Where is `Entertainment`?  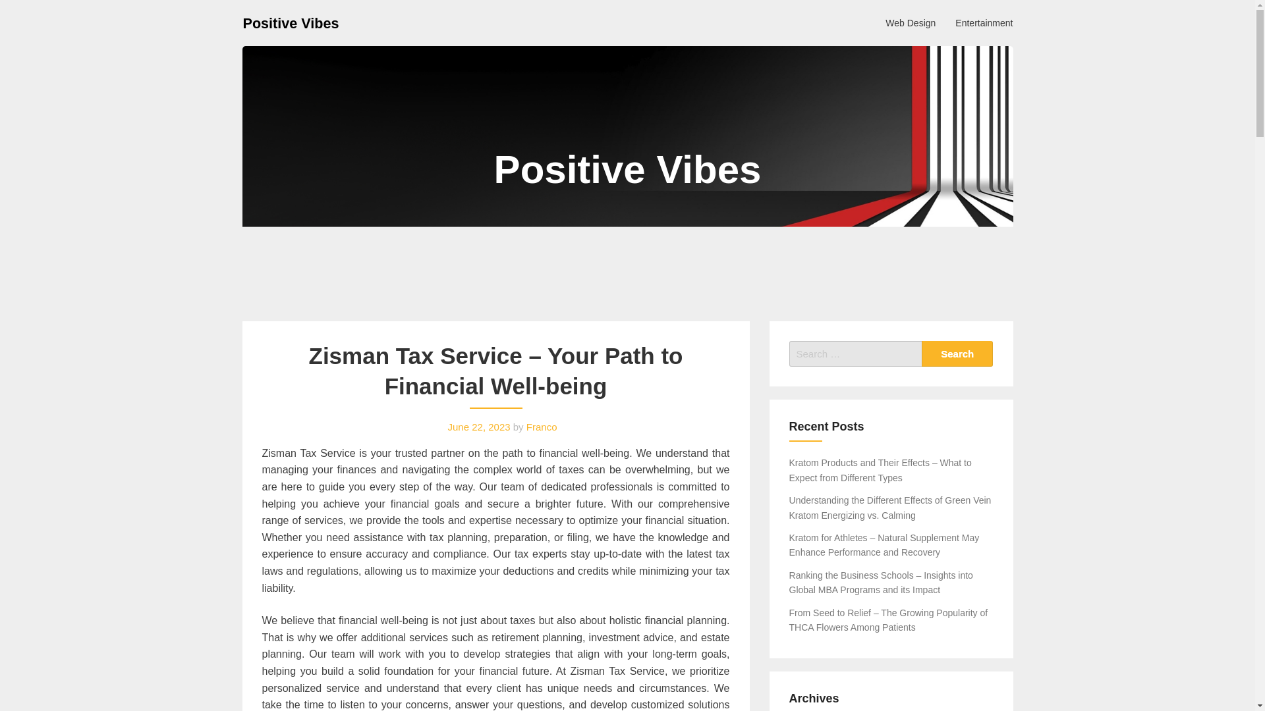
Entertainment is located at coordinates (983, 22).